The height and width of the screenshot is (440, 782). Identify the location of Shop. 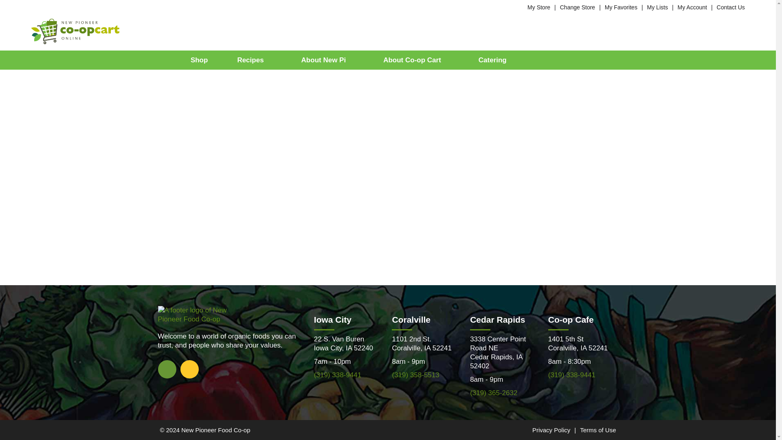
(200, 60).